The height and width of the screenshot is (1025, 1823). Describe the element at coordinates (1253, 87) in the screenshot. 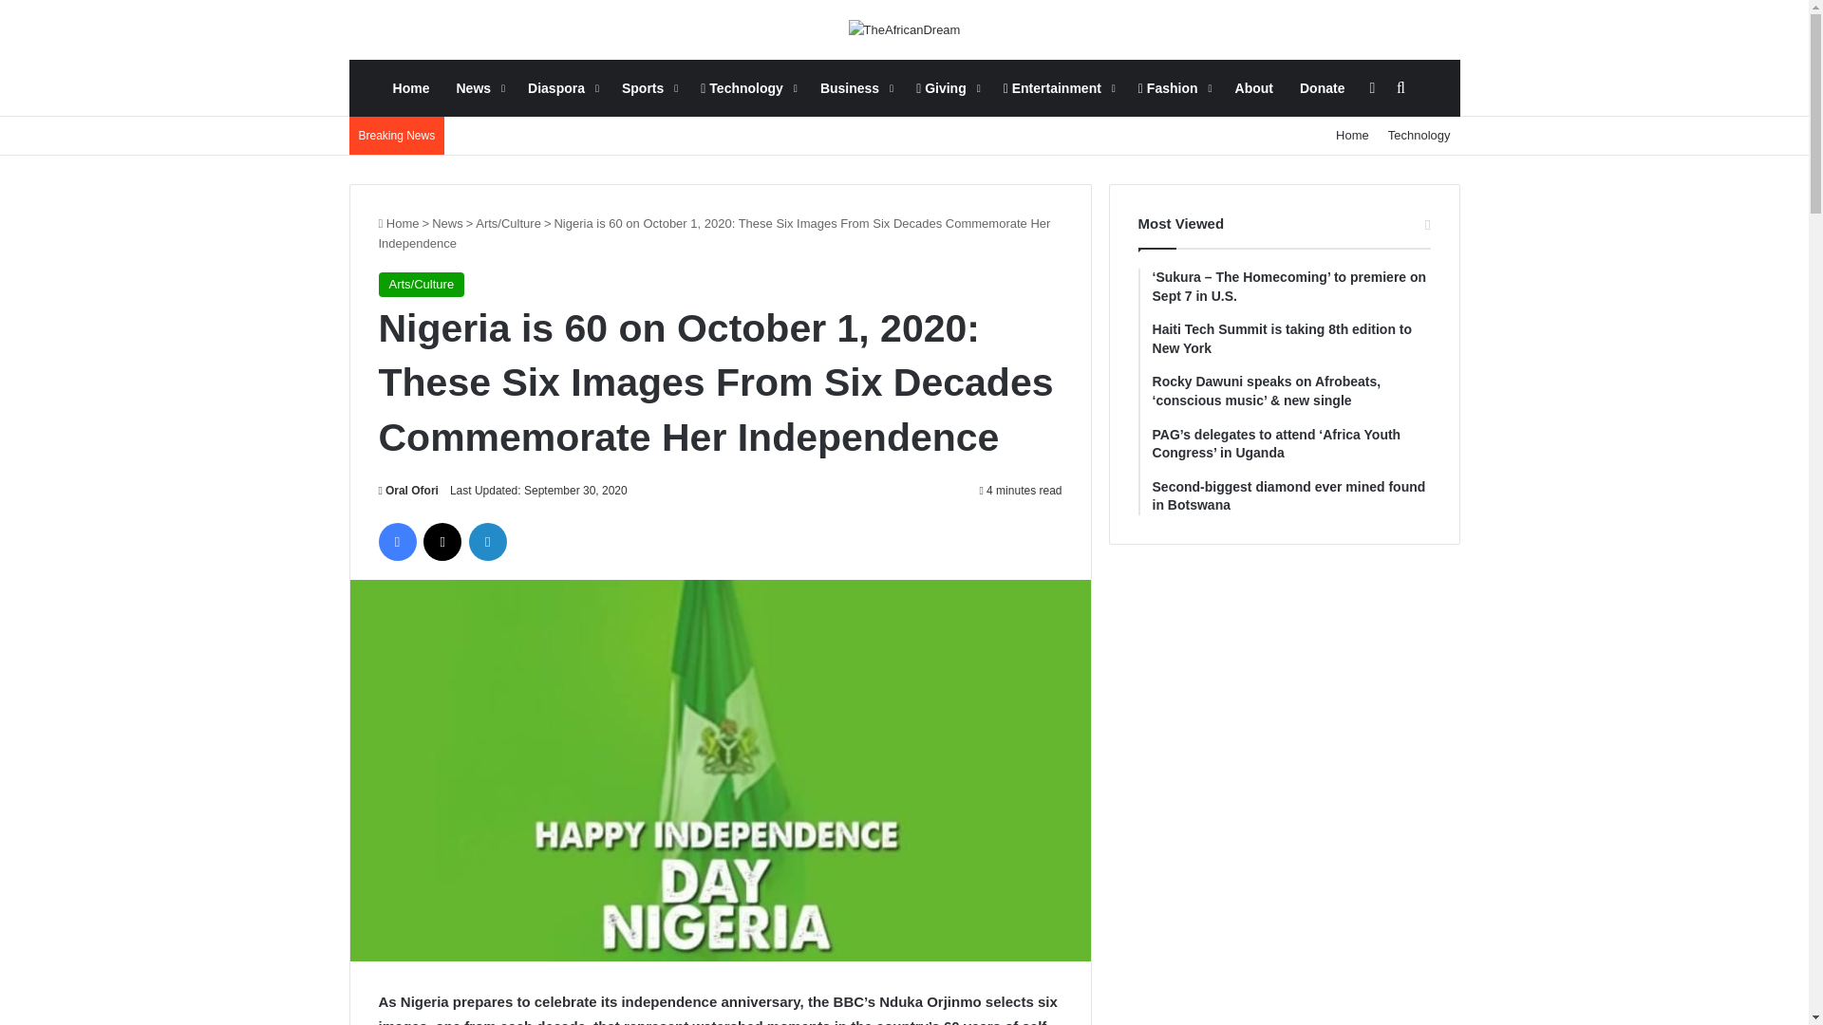

I see `About` at that location.